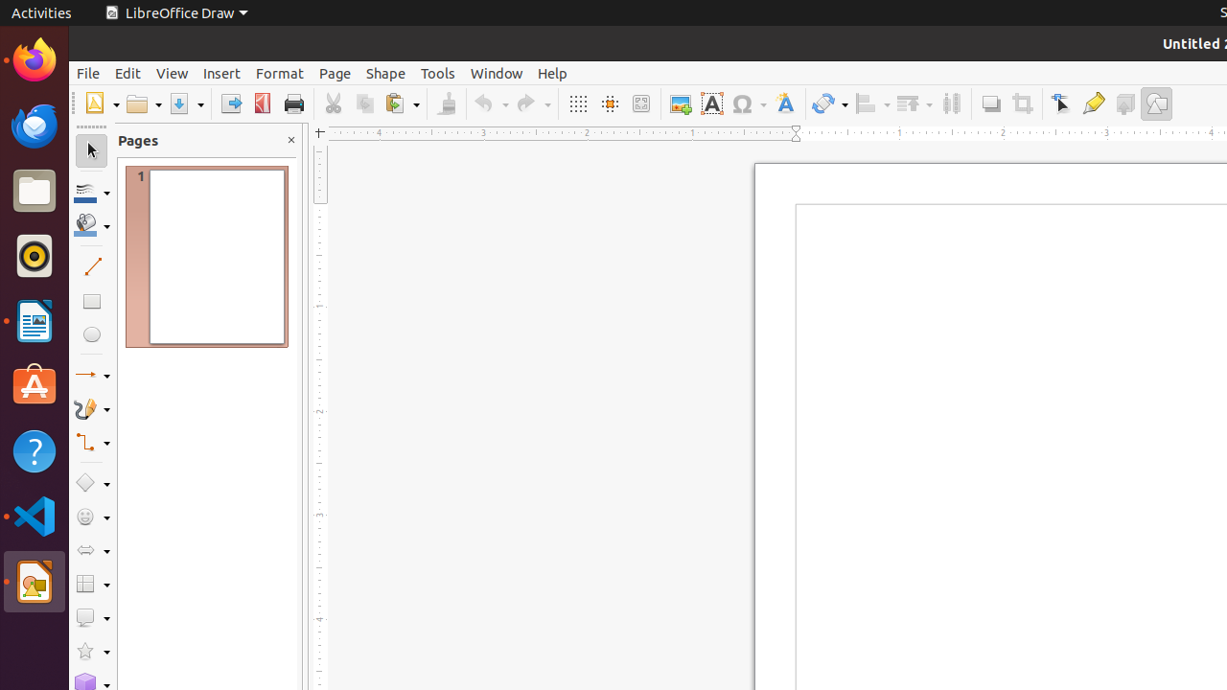 The width and height of the screenshot is (1227, 690). Describe the element at coordinates (92, 266) in the screenshot. I see `Line` at that location.